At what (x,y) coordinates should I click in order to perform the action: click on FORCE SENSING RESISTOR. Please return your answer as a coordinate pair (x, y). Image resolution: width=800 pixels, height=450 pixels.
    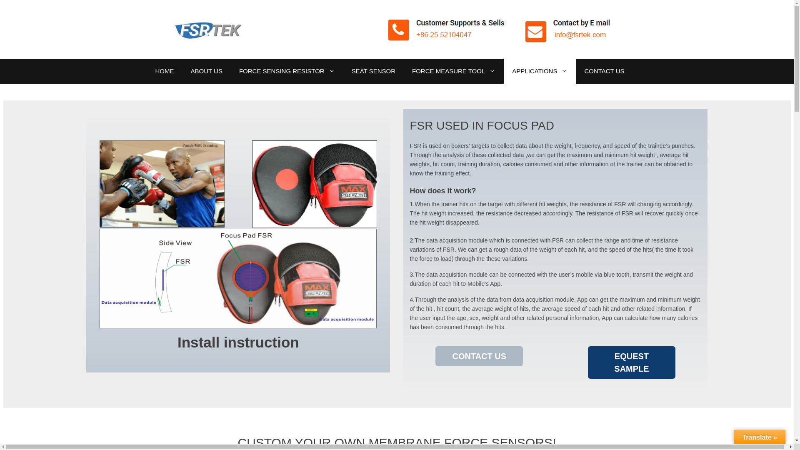
    Looking at the image, I should click on (287, 71).